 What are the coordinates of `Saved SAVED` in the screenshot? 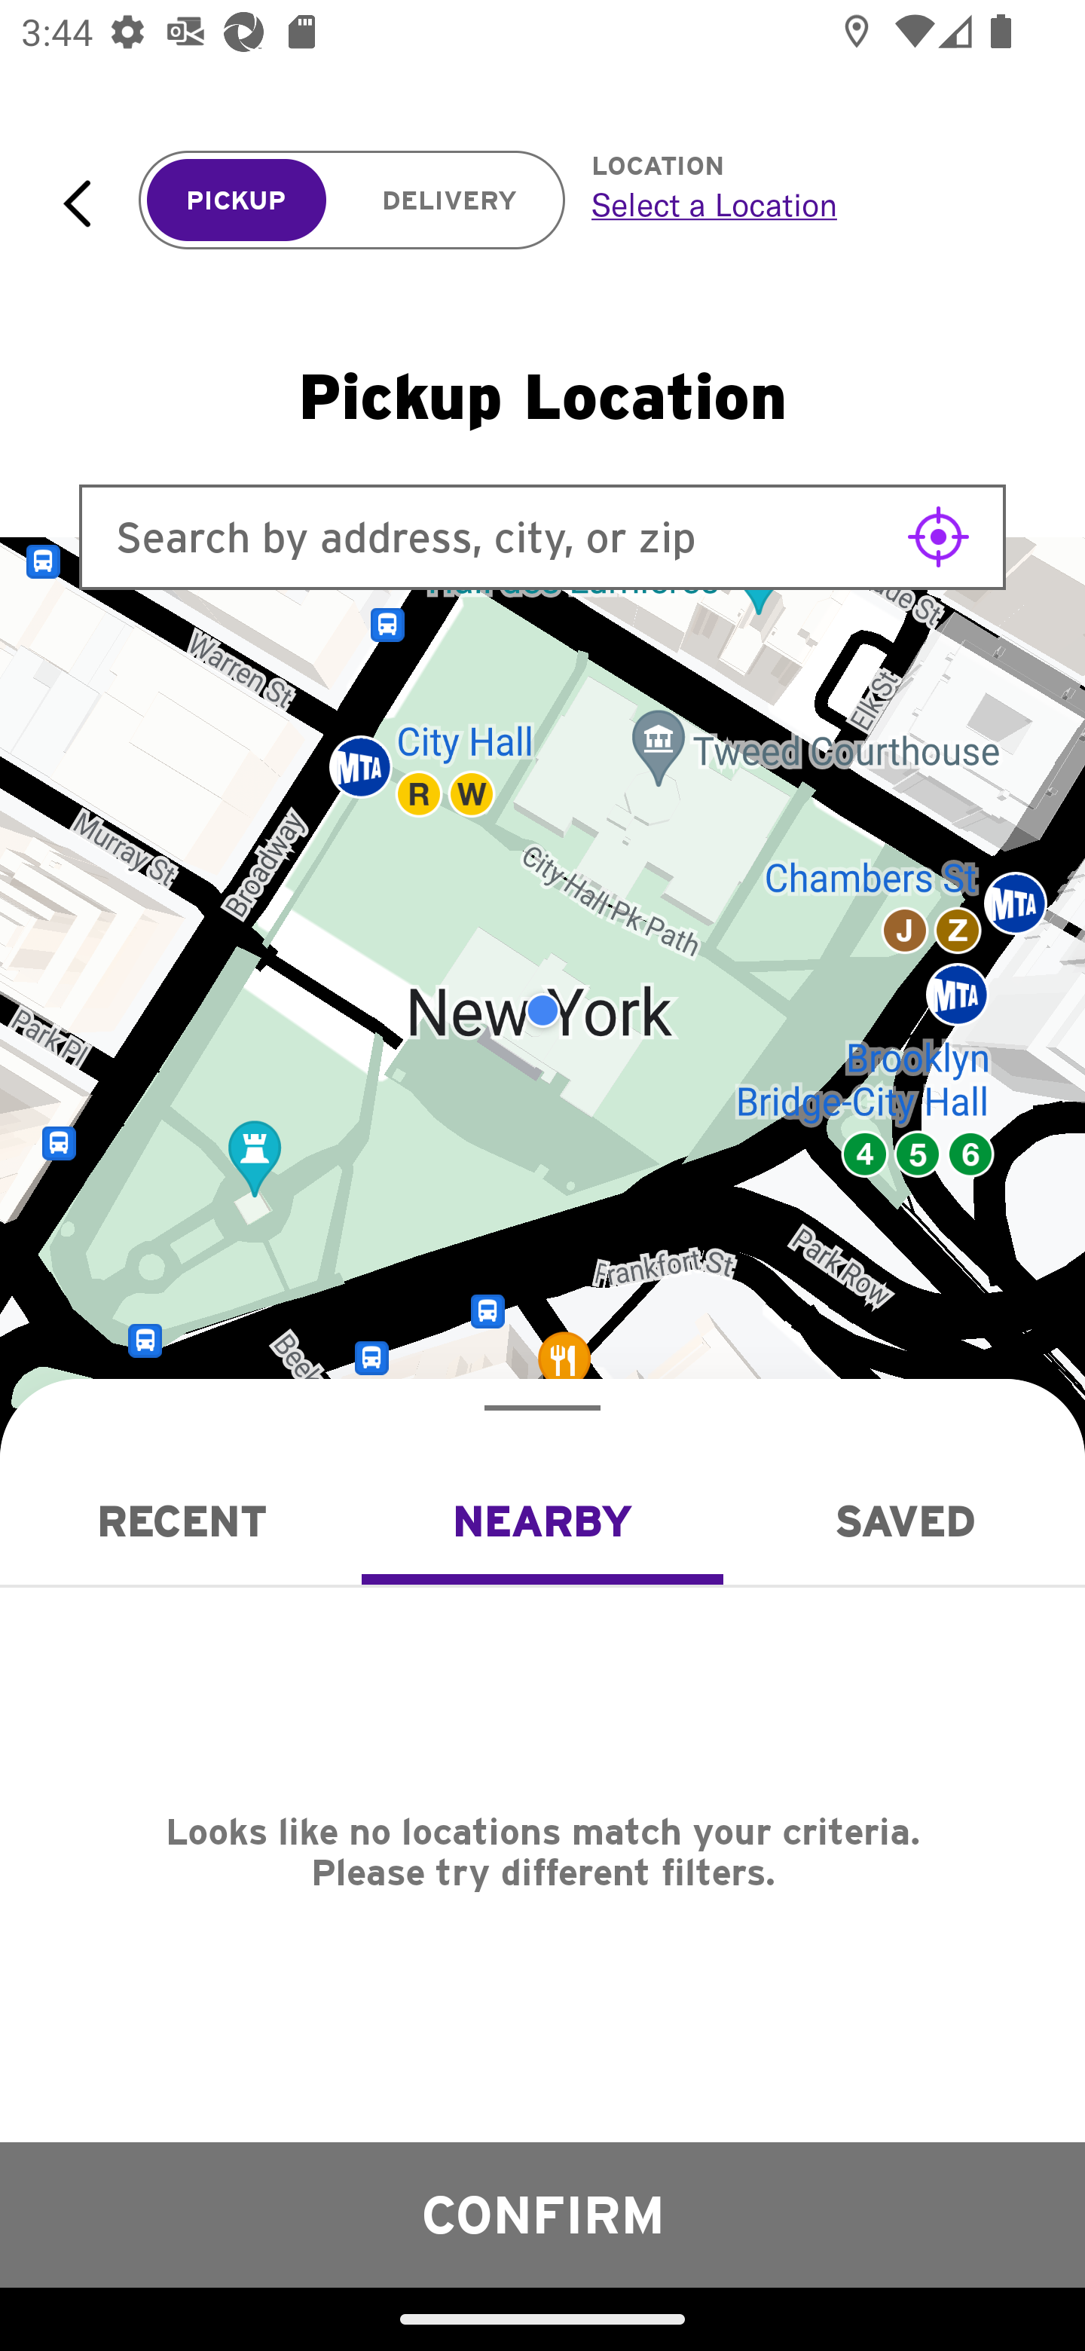 It's located at (904, 1521).